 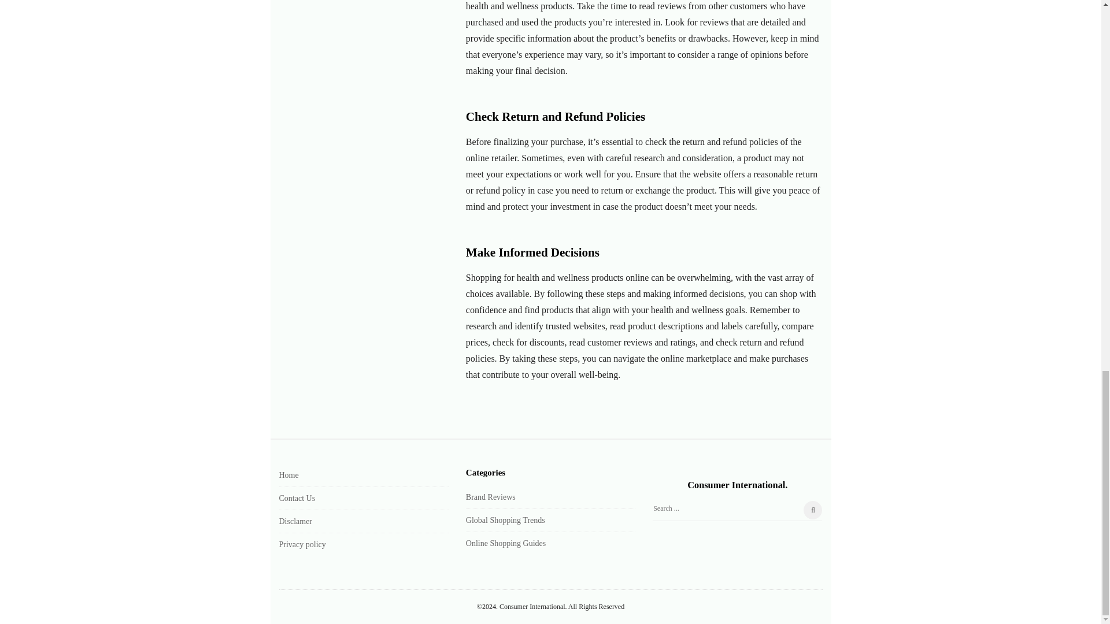 I want to click on Contact Us, so click(x=297, y=498).